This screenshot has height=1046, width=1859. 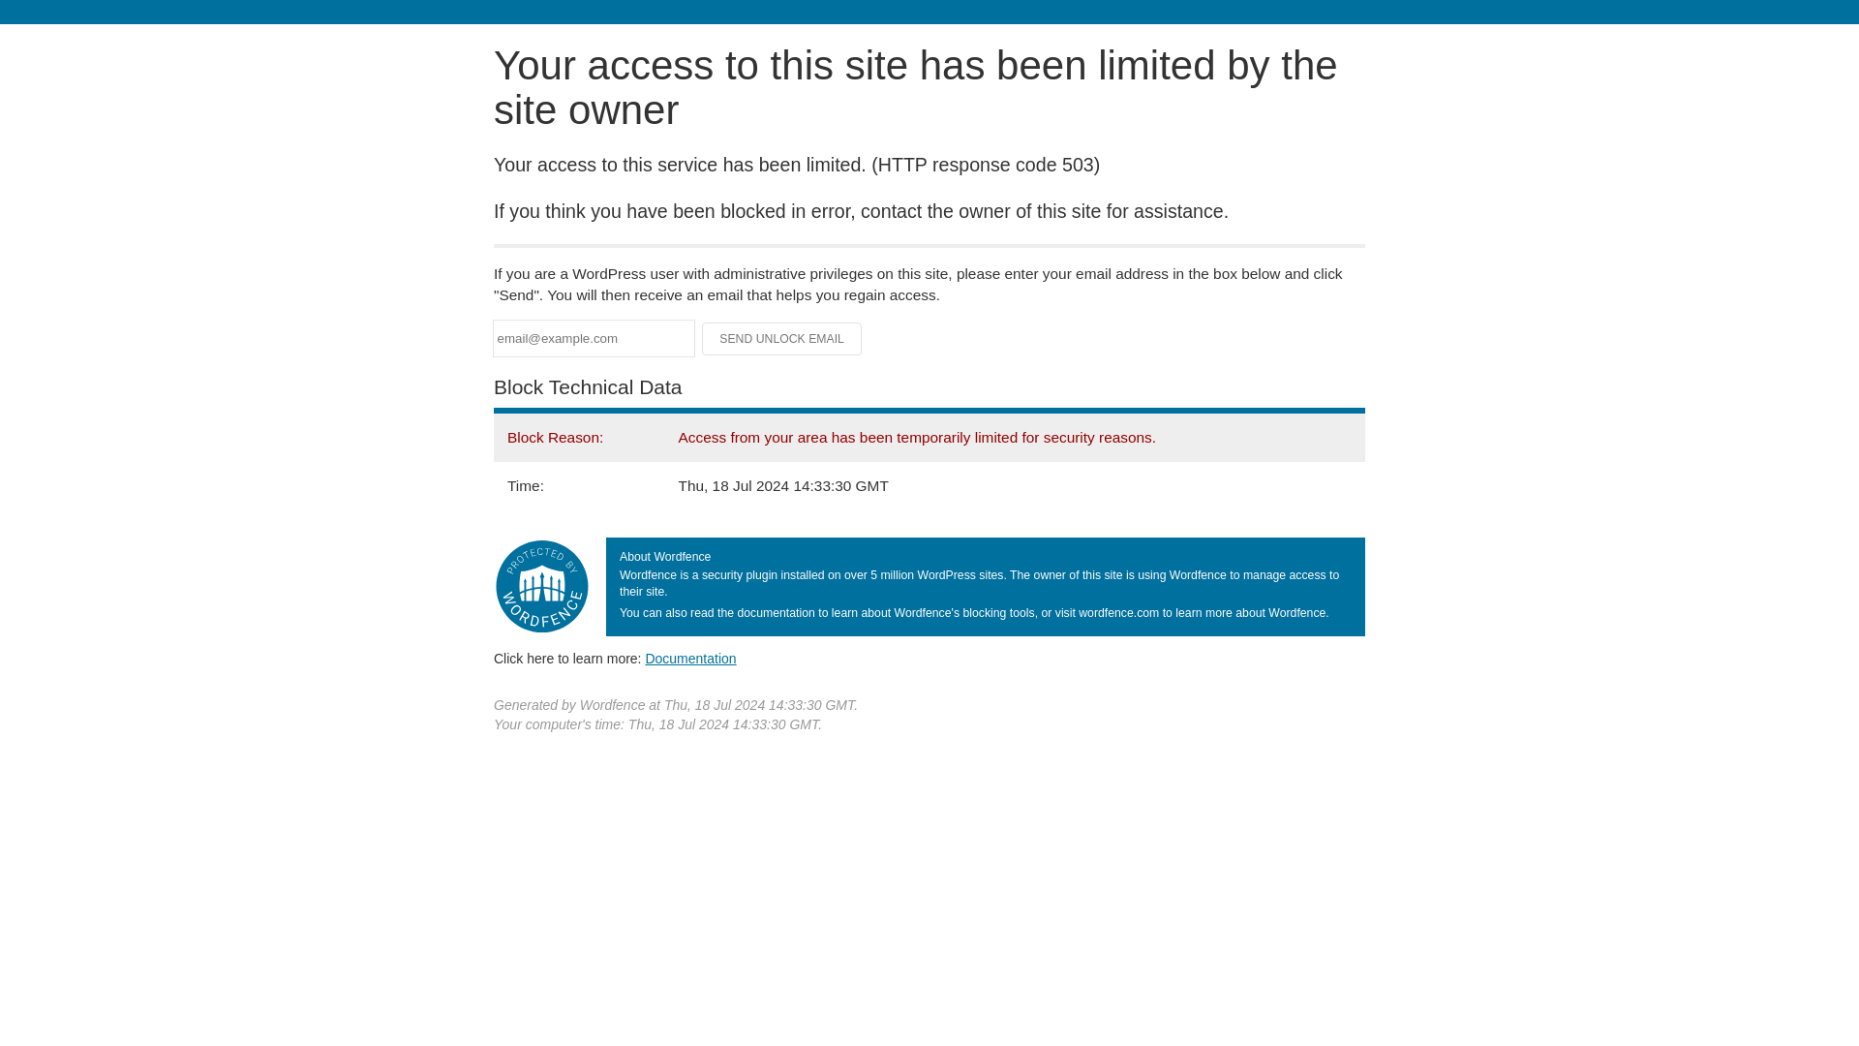 I want to click on Send Unlock Email, so click(x=782, y=339).